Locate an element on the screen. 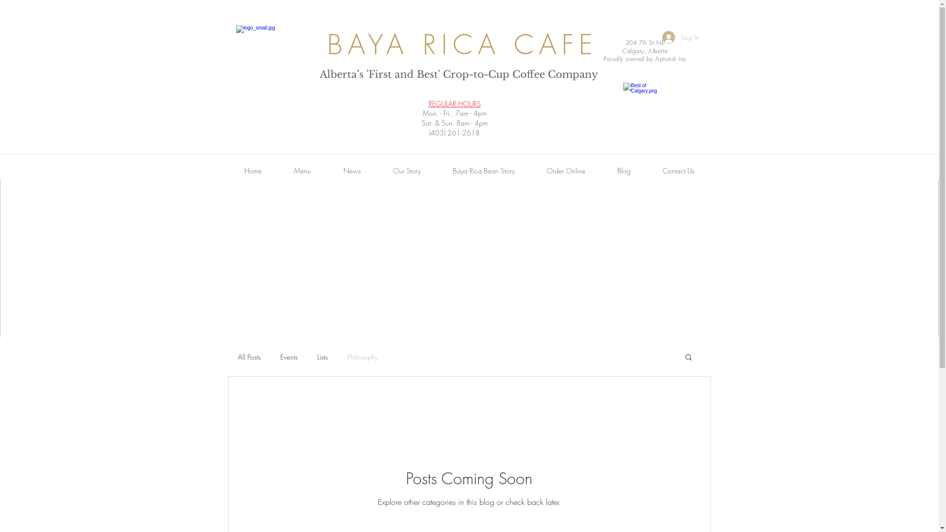 This screenshot has width=946, height=532. BAYA RICA CAFE is located at coordinates (463, 44).